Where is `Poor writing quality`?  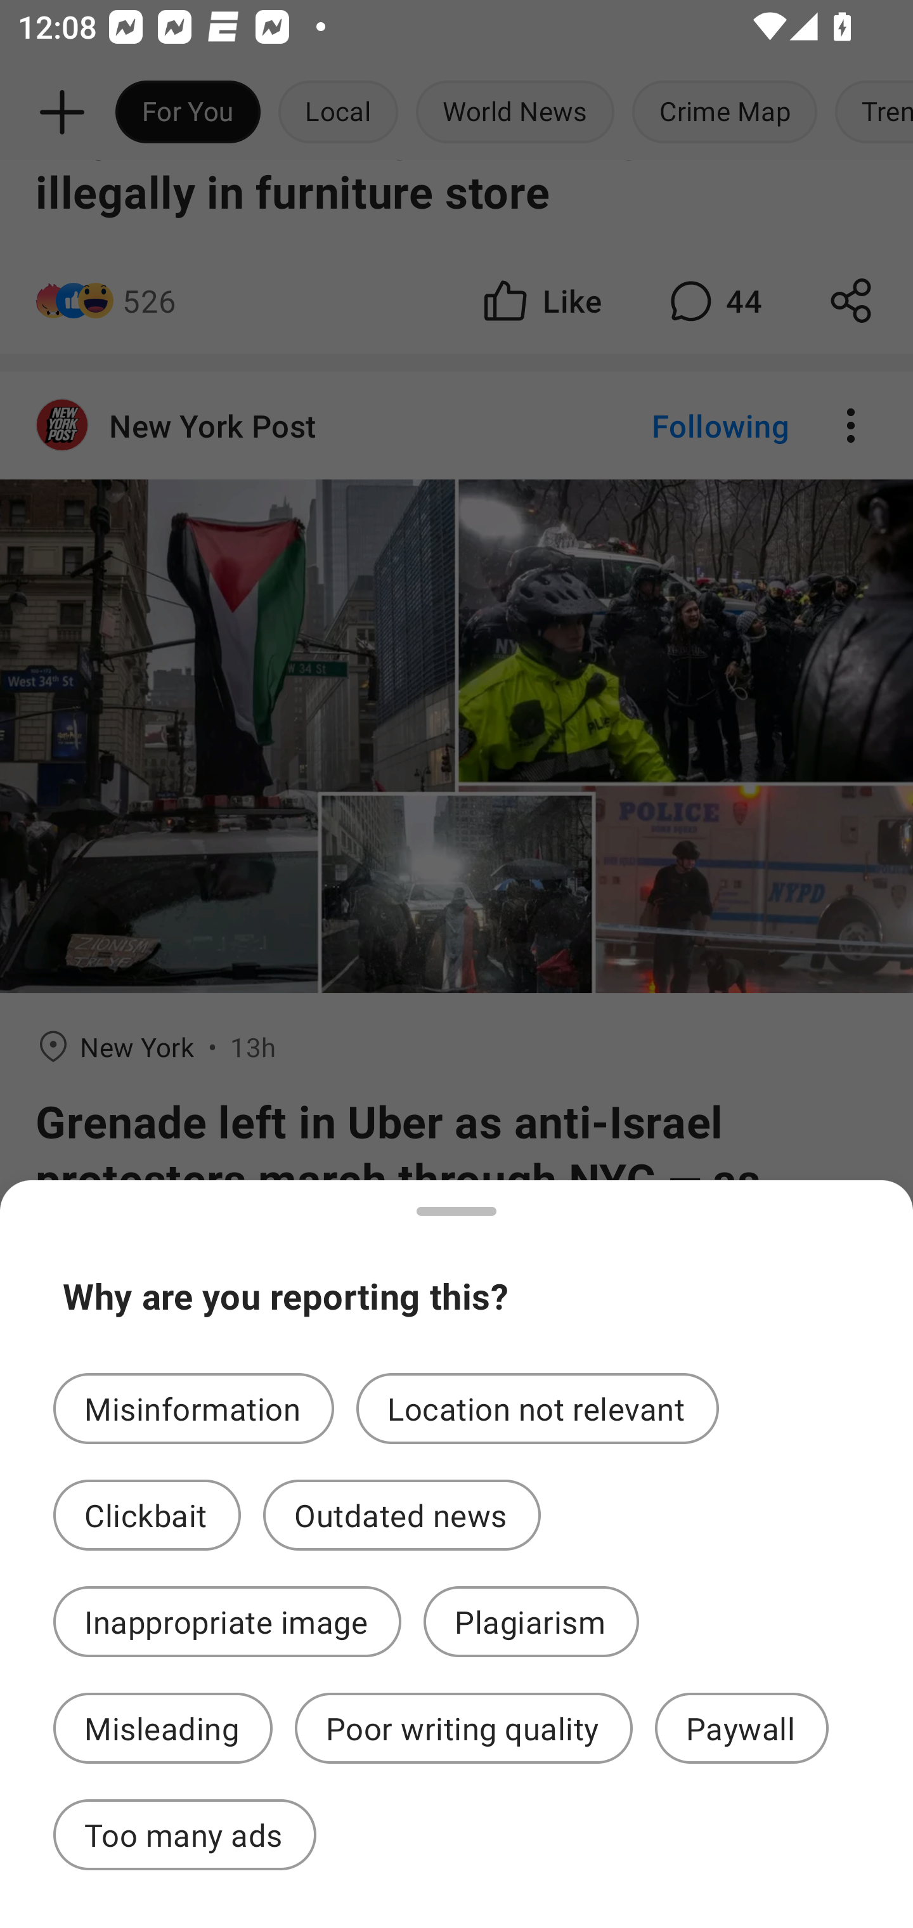
Poor writing quality is located at coordinates (463, 1728).